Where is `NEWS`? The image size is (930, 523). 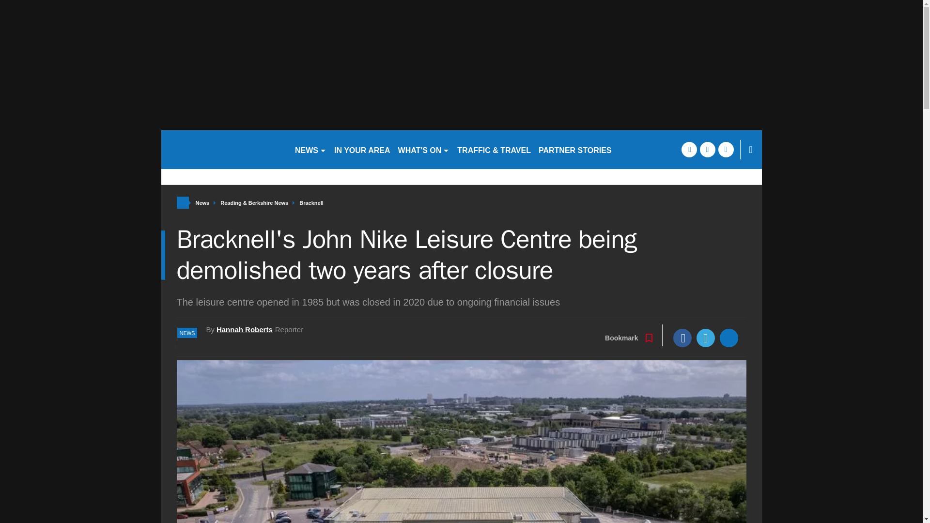 NEWS is located at coordinates (310, 149).